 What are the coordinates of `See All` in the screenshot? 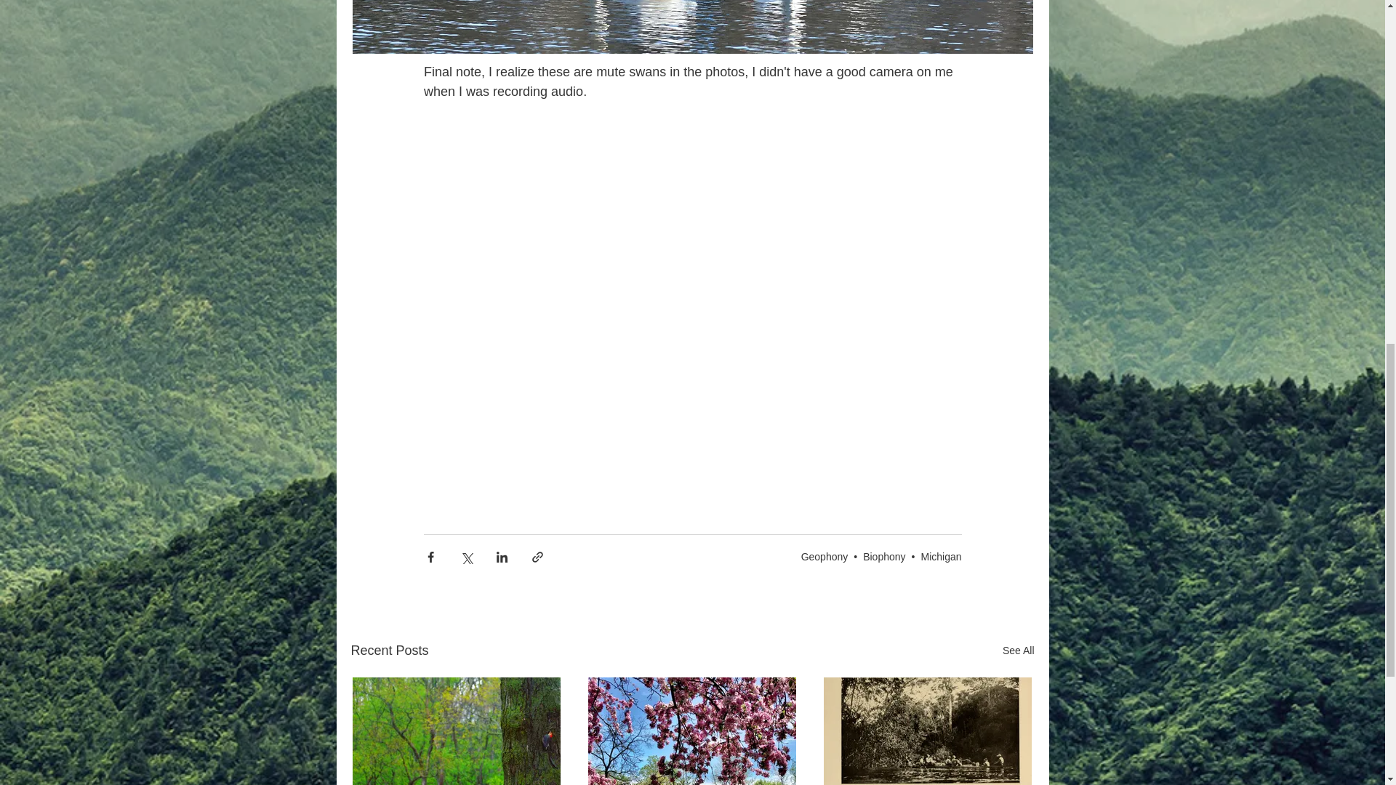 It's located at (1018, 651).